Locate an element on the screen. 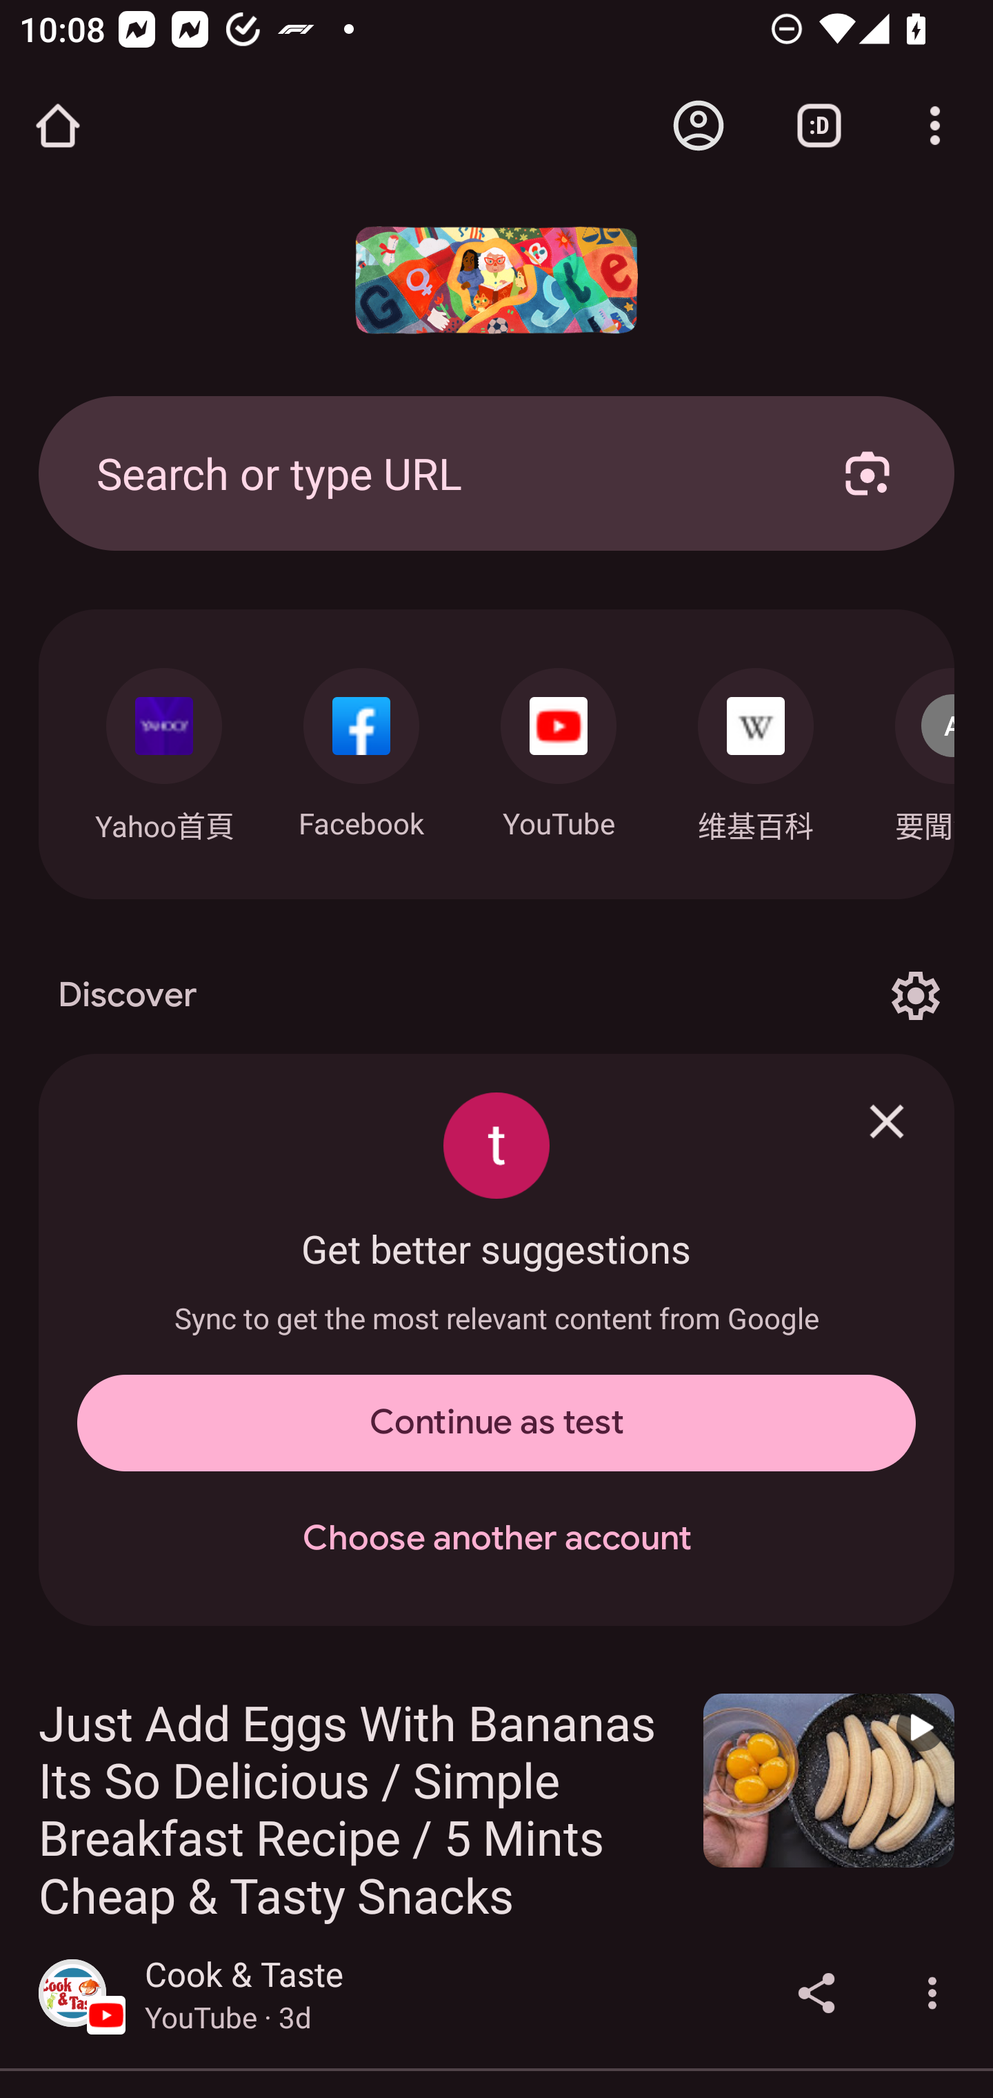  Options for Discover is located at coordinates (915, 995).